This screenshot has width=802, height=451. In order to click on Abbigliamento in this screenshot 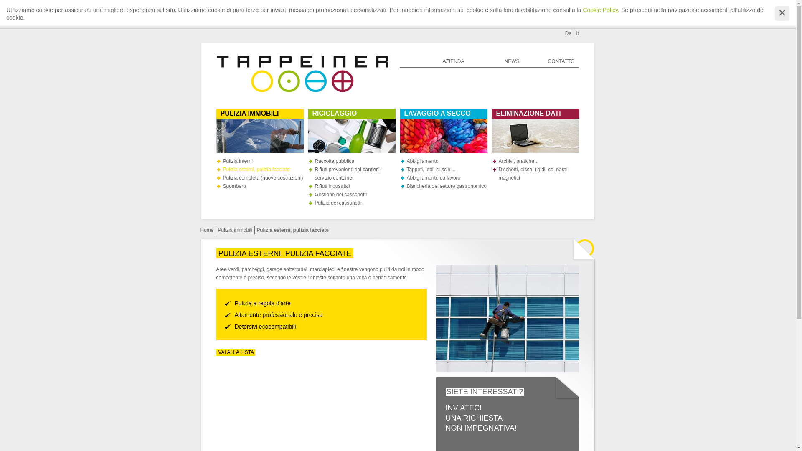, I will do `click(423, 161)`.